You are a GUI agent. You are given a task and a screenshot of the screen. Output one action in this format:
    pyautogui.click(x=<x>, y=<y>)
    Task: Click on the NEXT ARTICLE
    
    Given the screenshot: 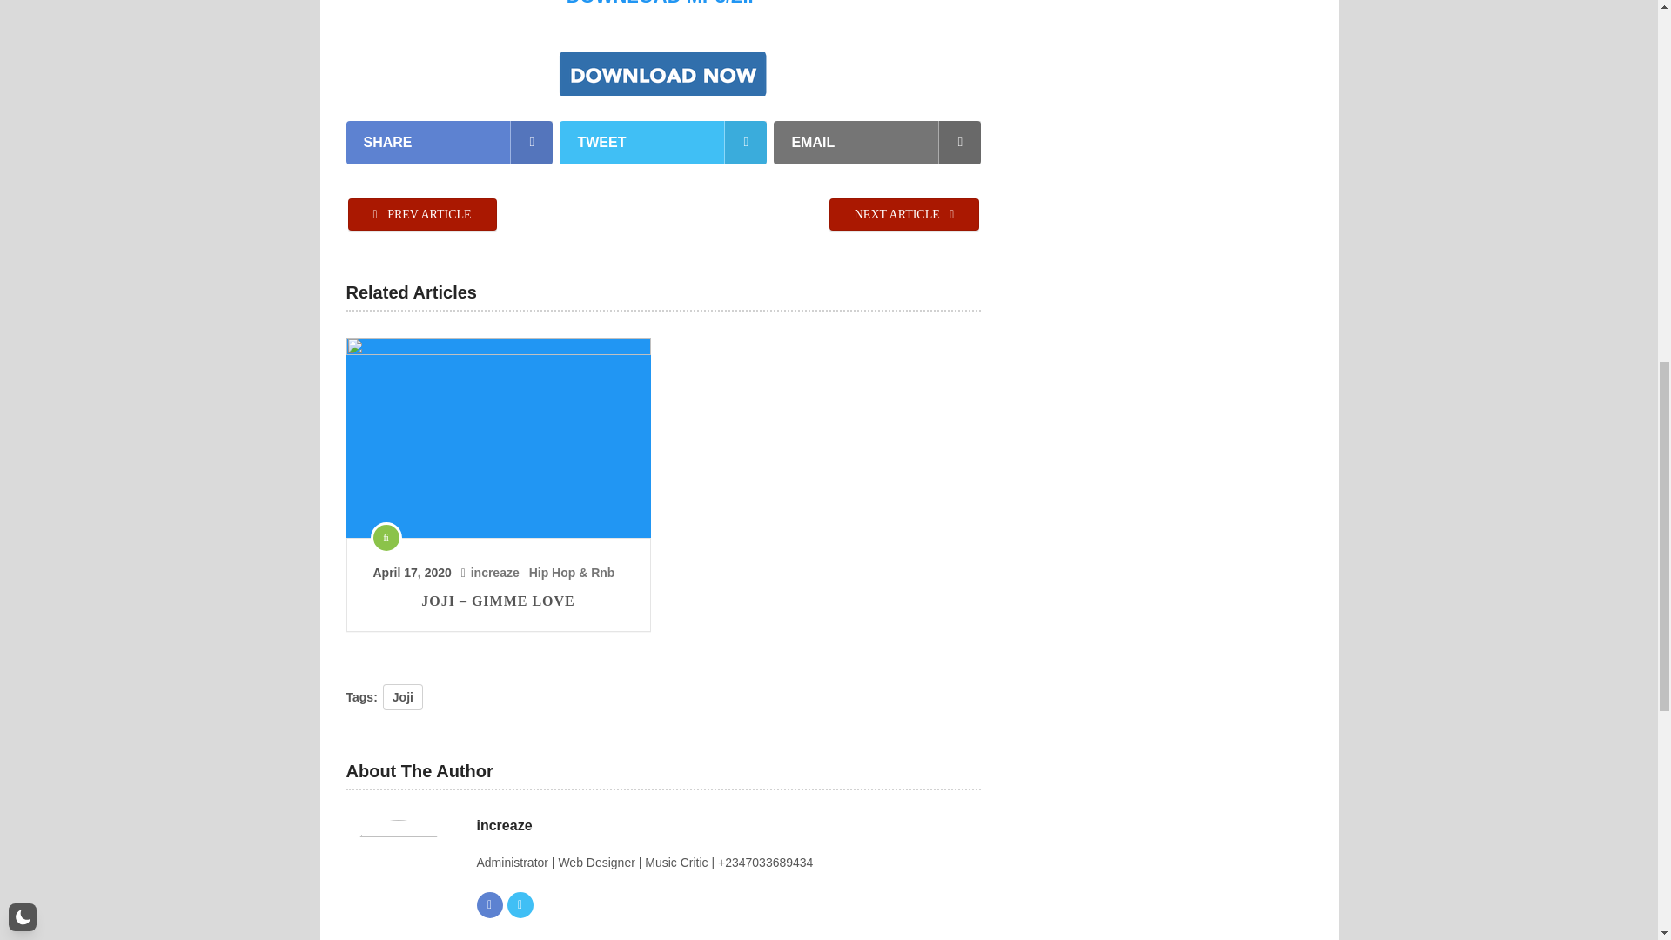 What is the action you would take?
    pyautogui.click(x=903, y=214)
    